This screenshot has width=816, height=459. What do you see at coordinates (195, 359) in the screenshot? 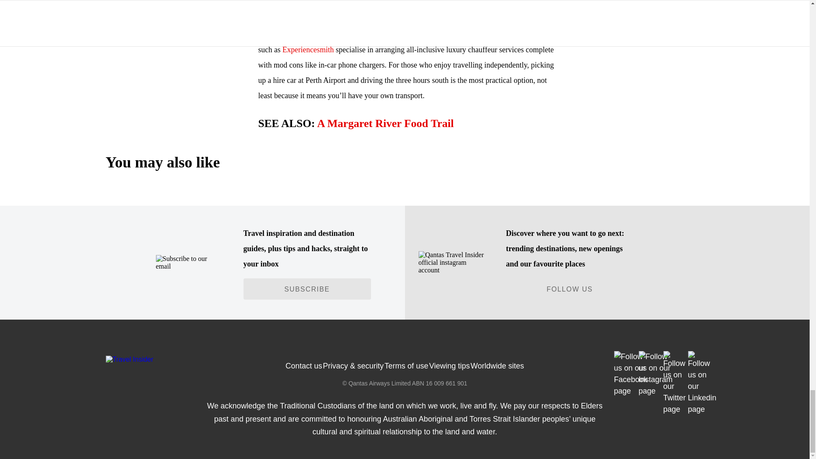
I see `Travel Insider` at bounding box center [195, 359].